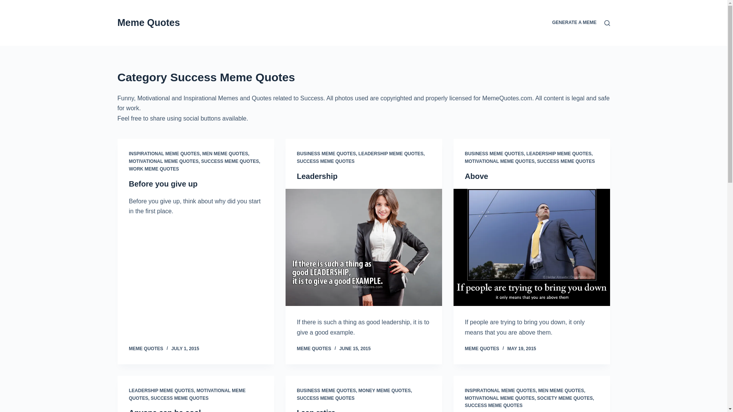 The width and height of the screenshot is (733, 412). What do you see at coordinates (149, 23) in the screenshot?
I see `Meme Quotes` at bounding box center [149, 23].